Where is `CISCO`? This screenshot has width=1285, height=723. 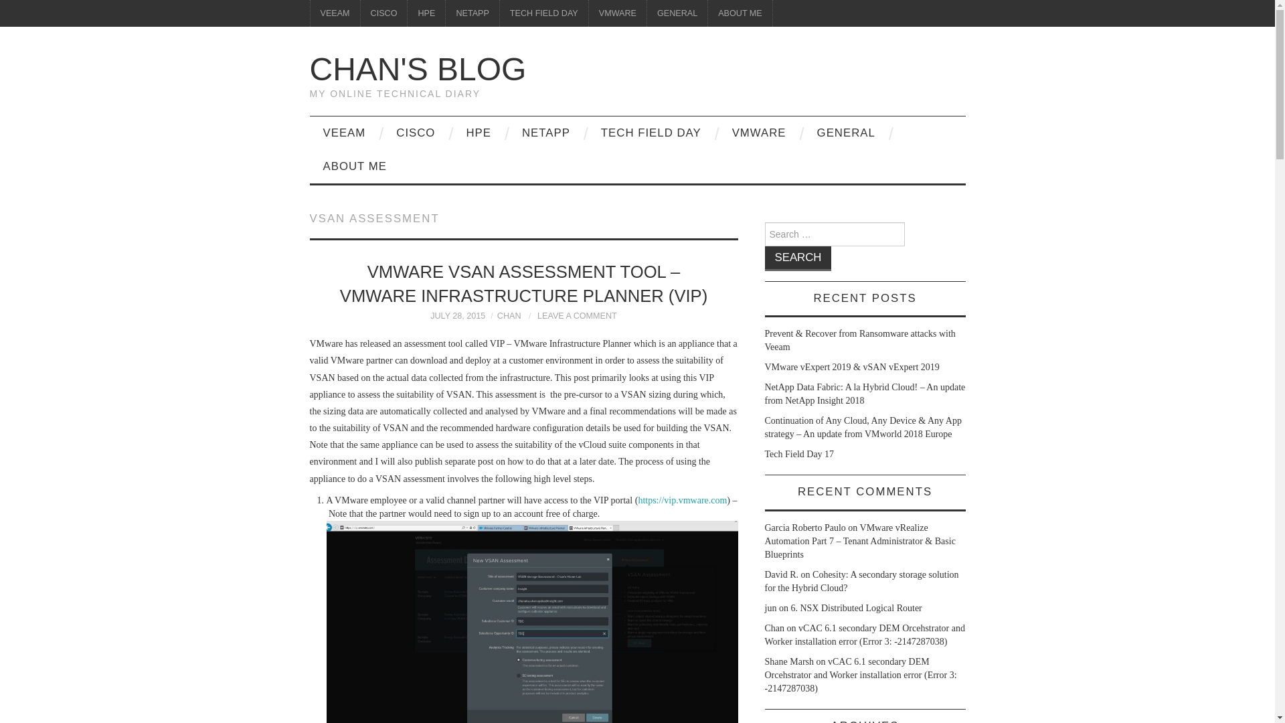
CISCO is located at coordinates (384, 13).